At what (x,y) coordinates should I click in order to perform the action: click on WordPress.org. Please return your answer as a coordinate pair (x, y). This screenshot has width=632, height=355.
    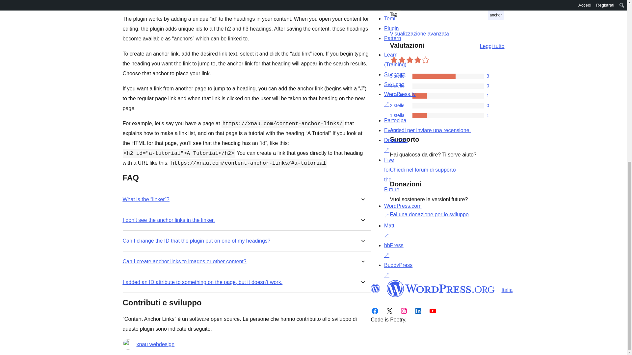
    Looking at the image, I should click on (375, 289).